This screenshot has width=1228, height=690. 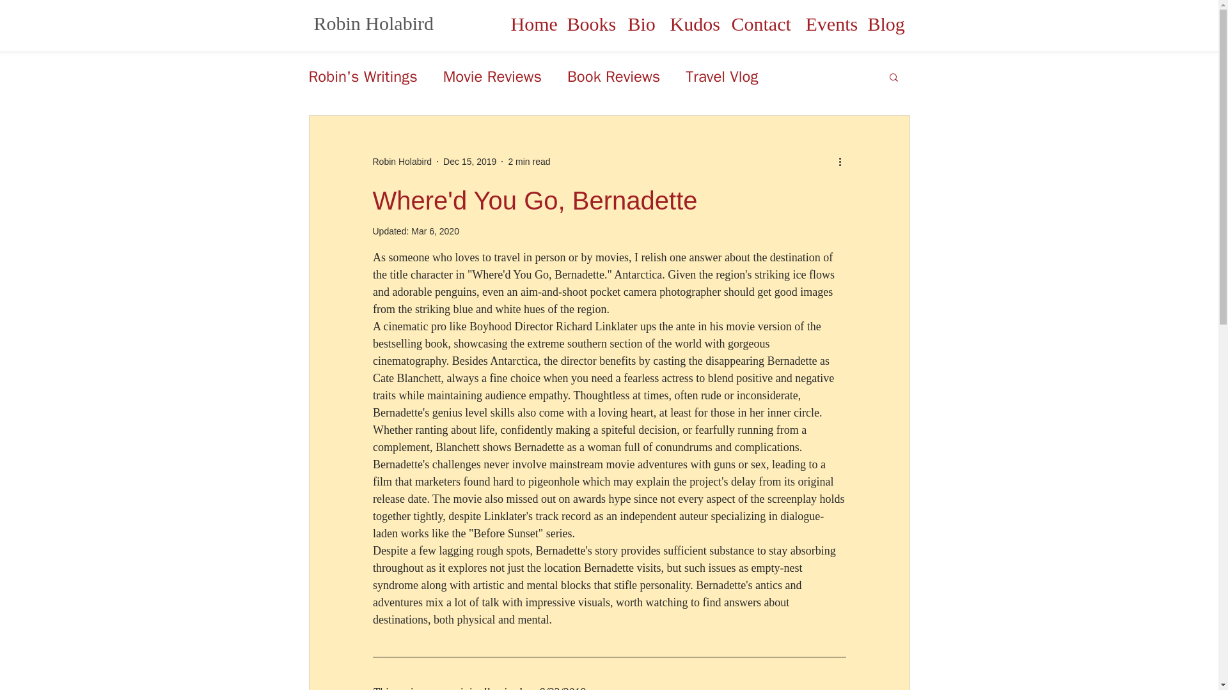 What do you see at coordinates (529, 161) in the screenshot?
I see `2 min read` at bounding box center [529, 161].